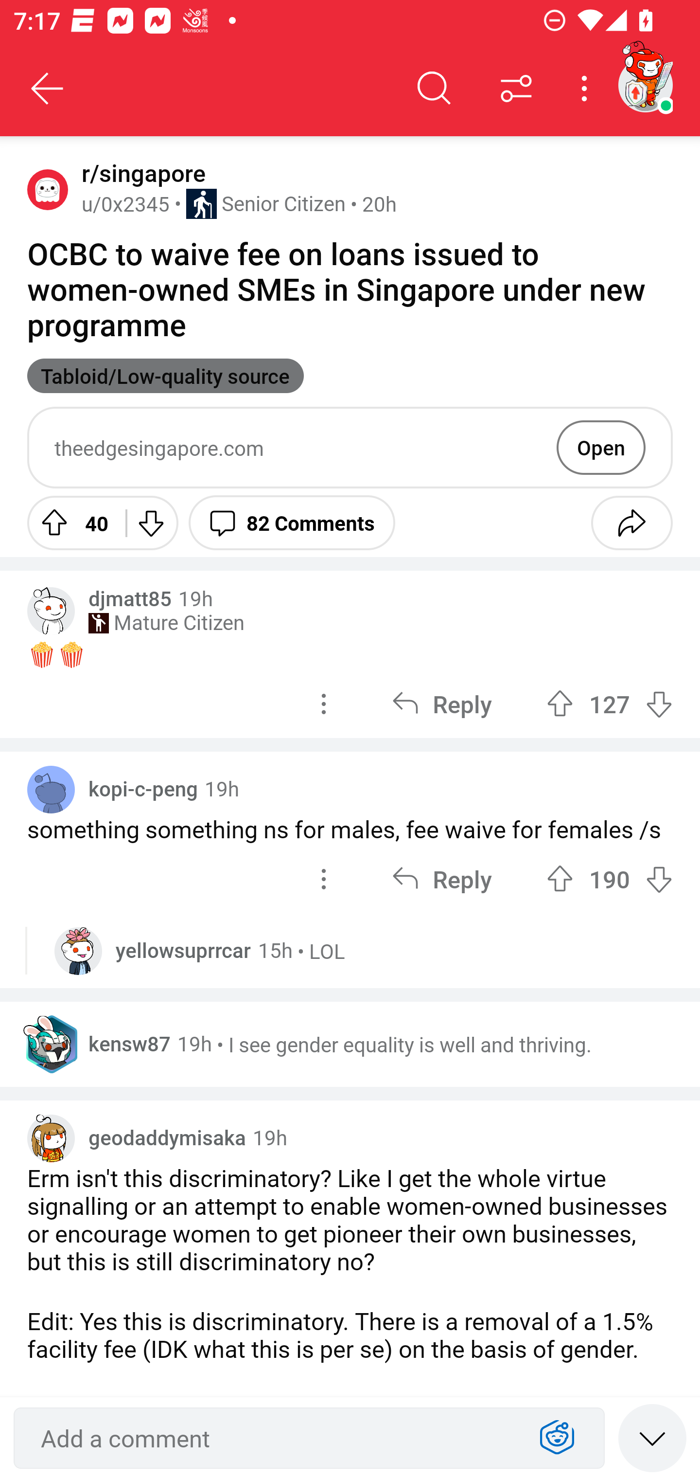  What do you see at coordinates (292, 523) in the screenshot?
I see `82 Comments` at bounding box center [292, 523].